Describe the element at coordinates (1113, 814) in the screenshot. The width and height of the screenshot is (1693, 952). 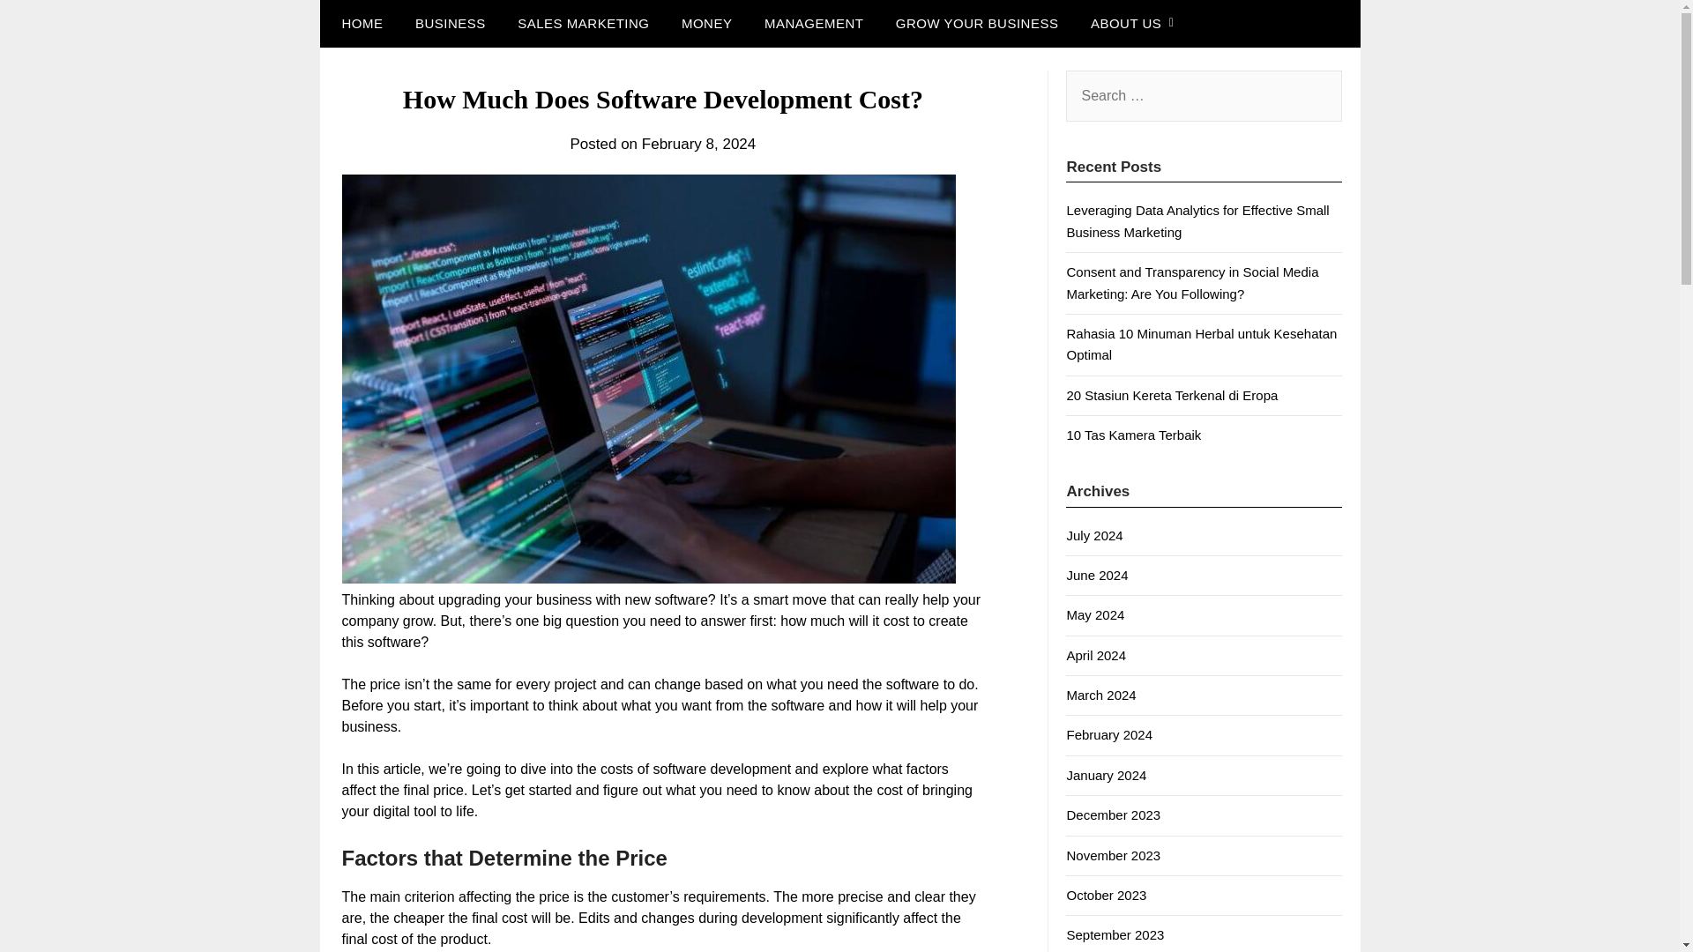
I see `December 2023` at that location.